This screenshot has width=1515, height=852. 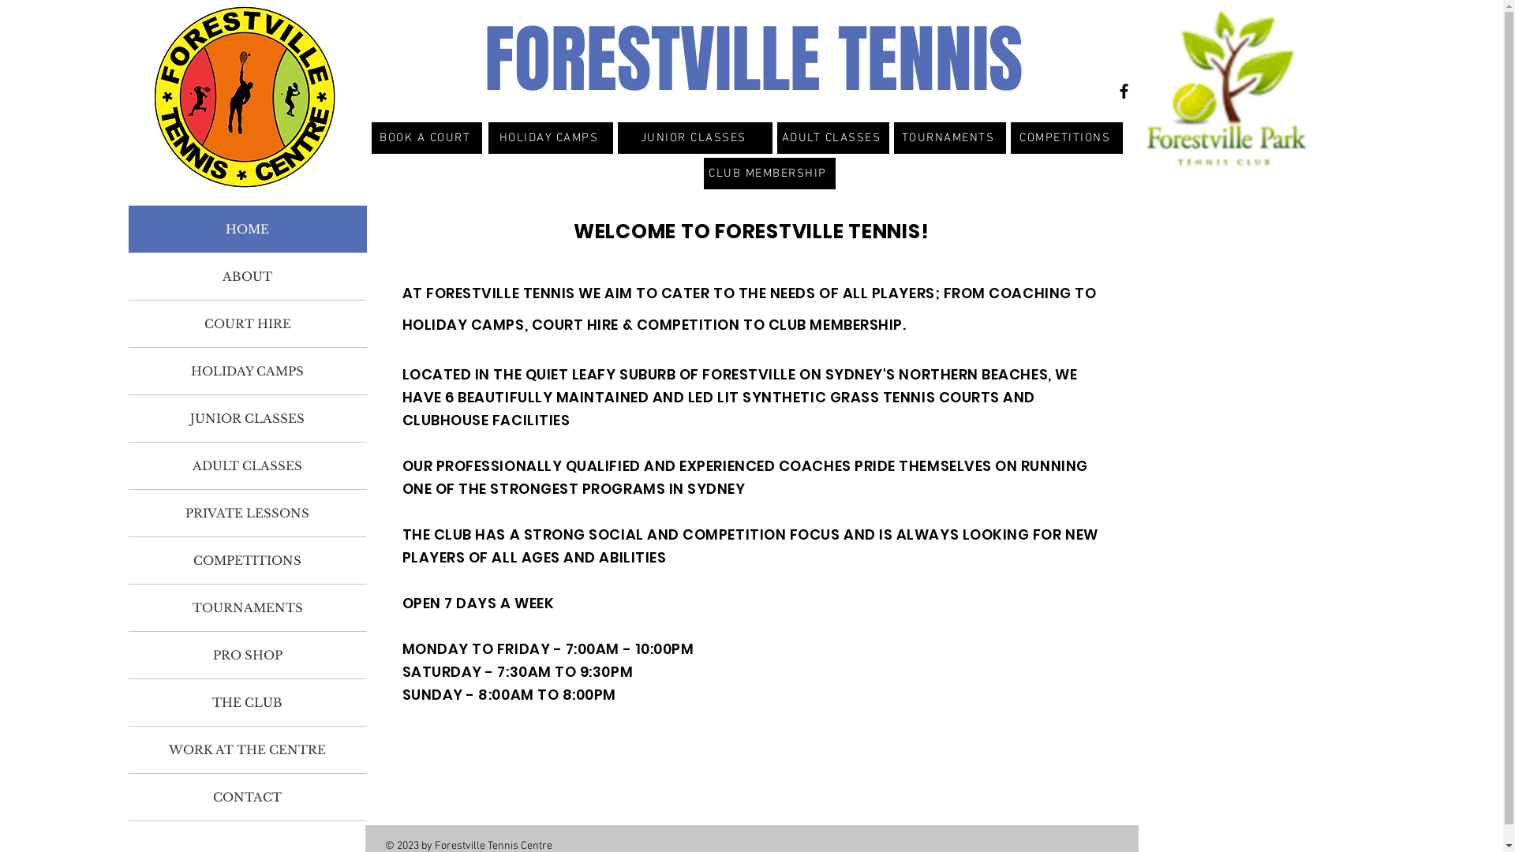 I want to click on BOOK A COURT, so click(x=426, y=138).